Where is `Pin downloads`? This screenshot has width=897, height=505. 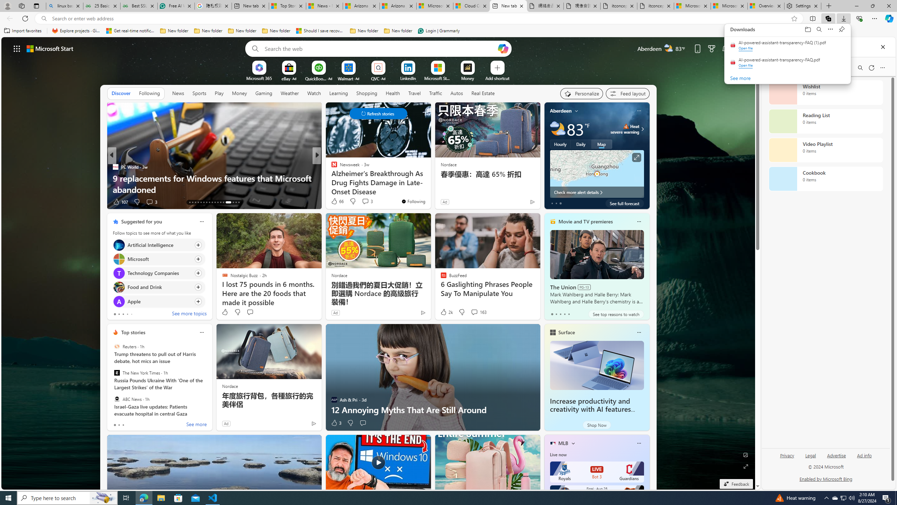 Pin downloads is located at coordinates (842, 29).